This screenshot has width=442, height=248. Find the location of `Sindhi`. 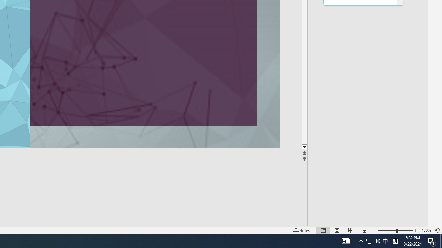

Sindhi is located at coordinates (360, 139).